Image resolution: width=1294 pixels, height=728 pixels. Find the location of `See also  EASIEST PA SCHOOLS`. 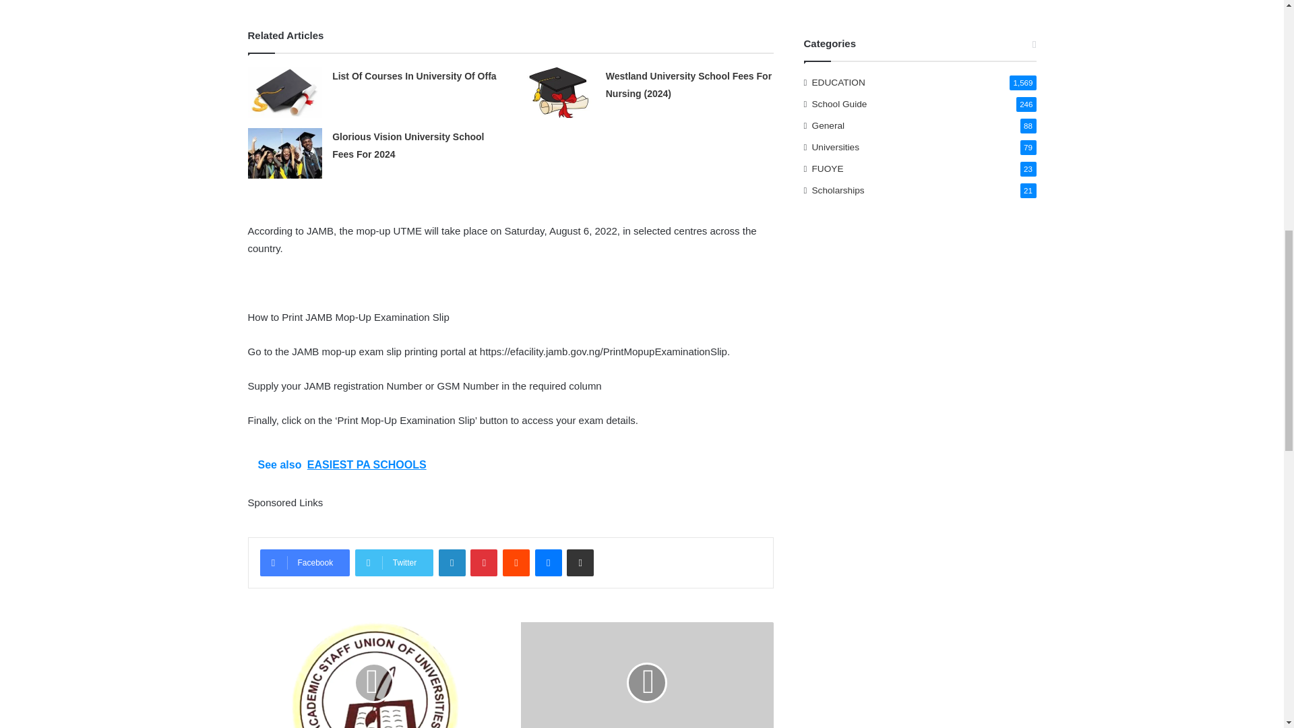

See also  EASIEST PA SCHOOLS is located at coordinates (511, 465).